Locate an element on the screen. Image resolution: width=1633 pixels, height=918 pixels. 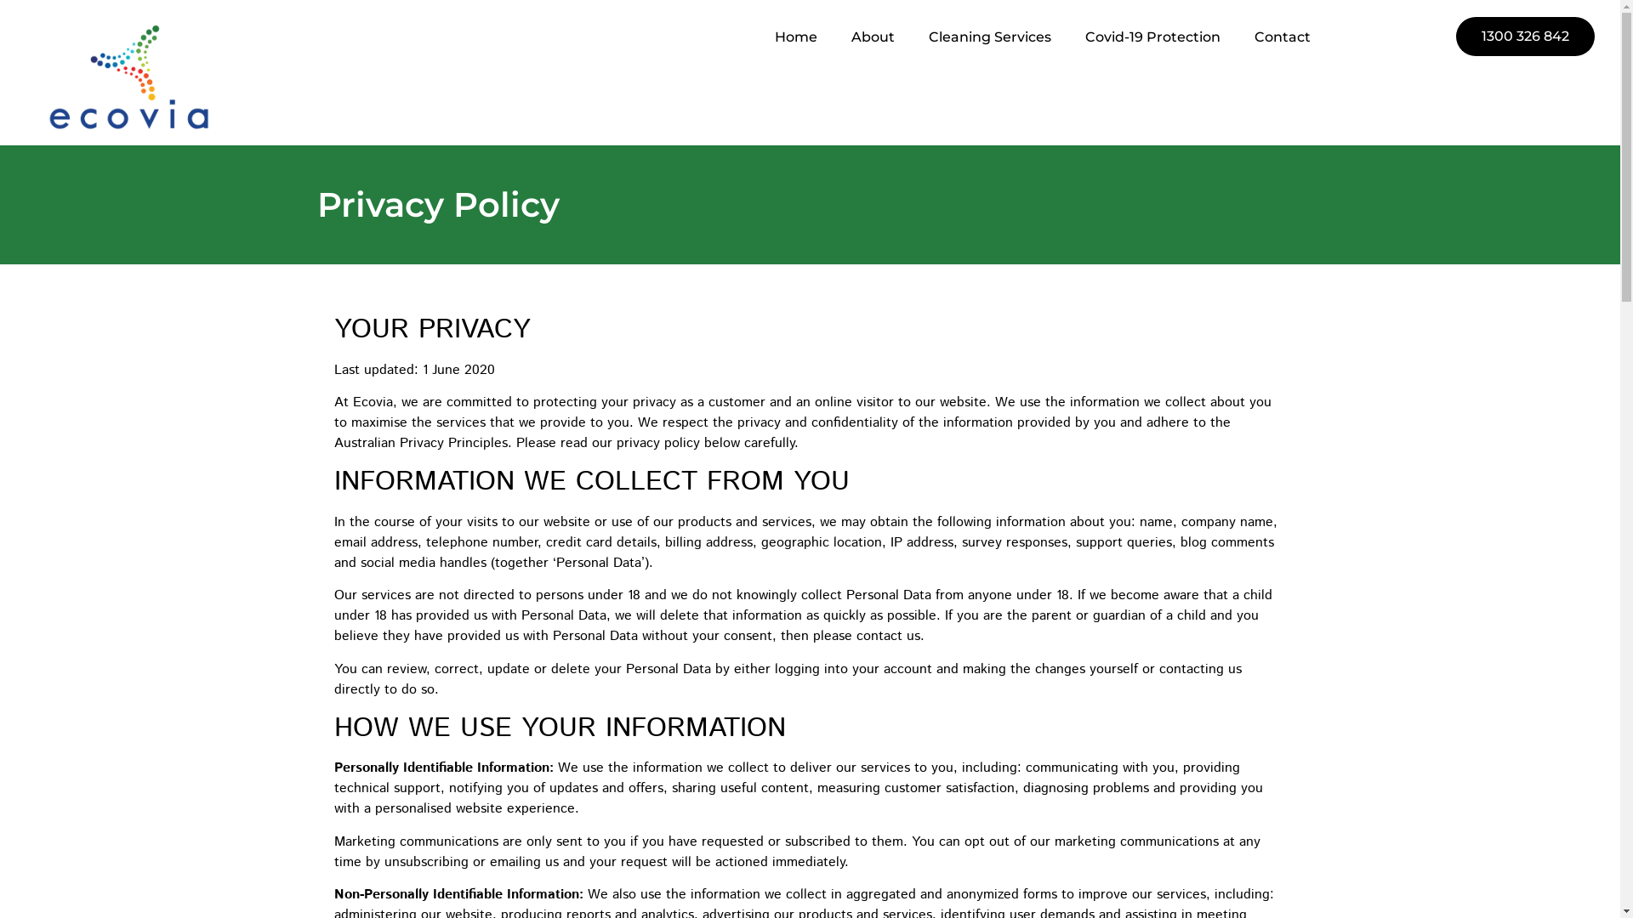
Covid-19 Protection is located at coordinates (1153, 37).